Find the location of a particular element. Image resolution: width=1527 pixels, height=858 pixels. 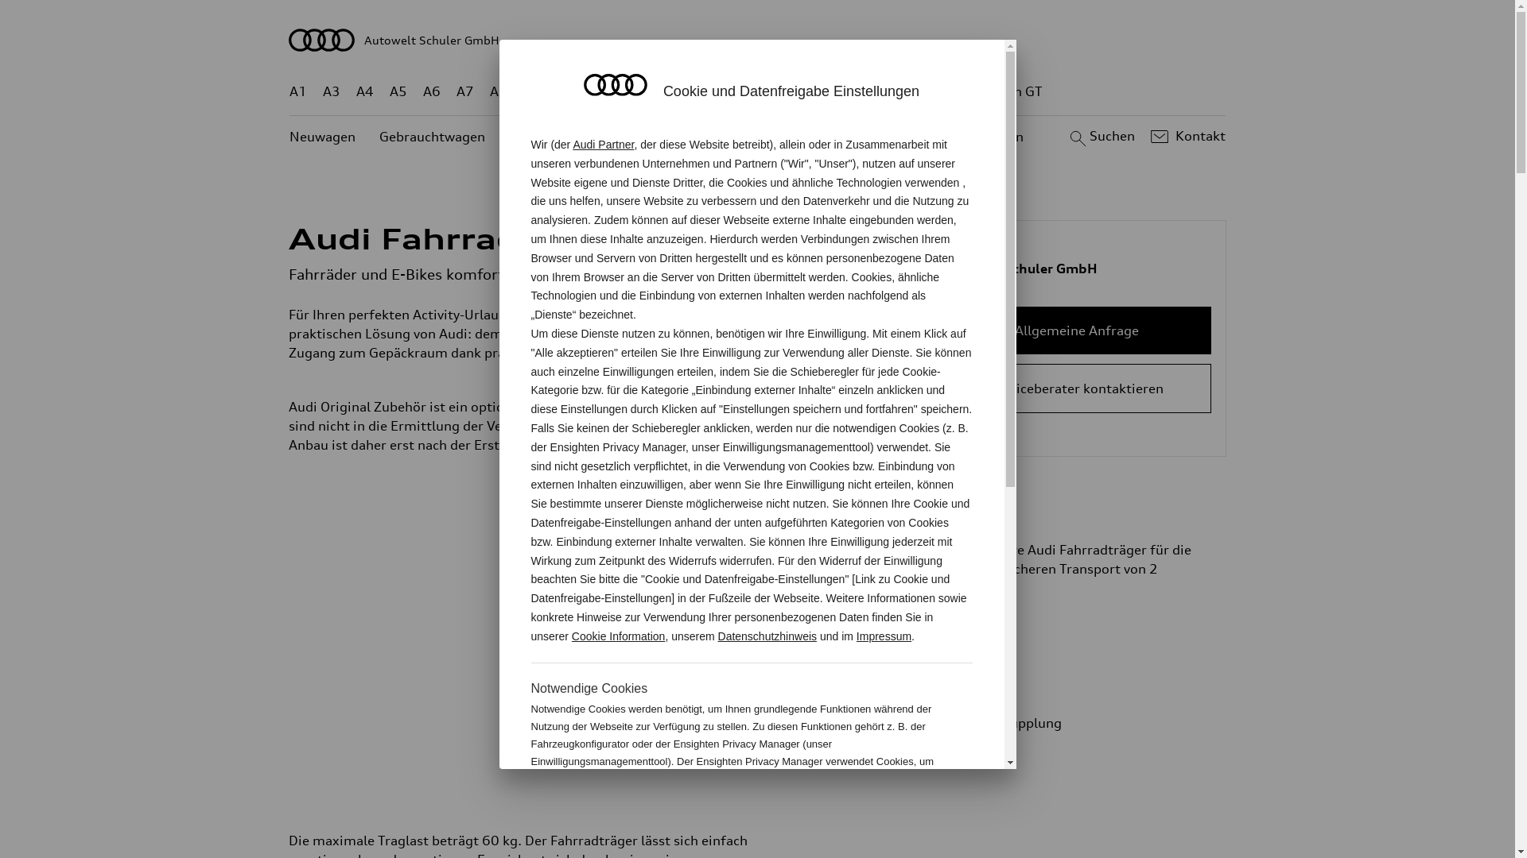

A3 is located at coordinates (332, 92).